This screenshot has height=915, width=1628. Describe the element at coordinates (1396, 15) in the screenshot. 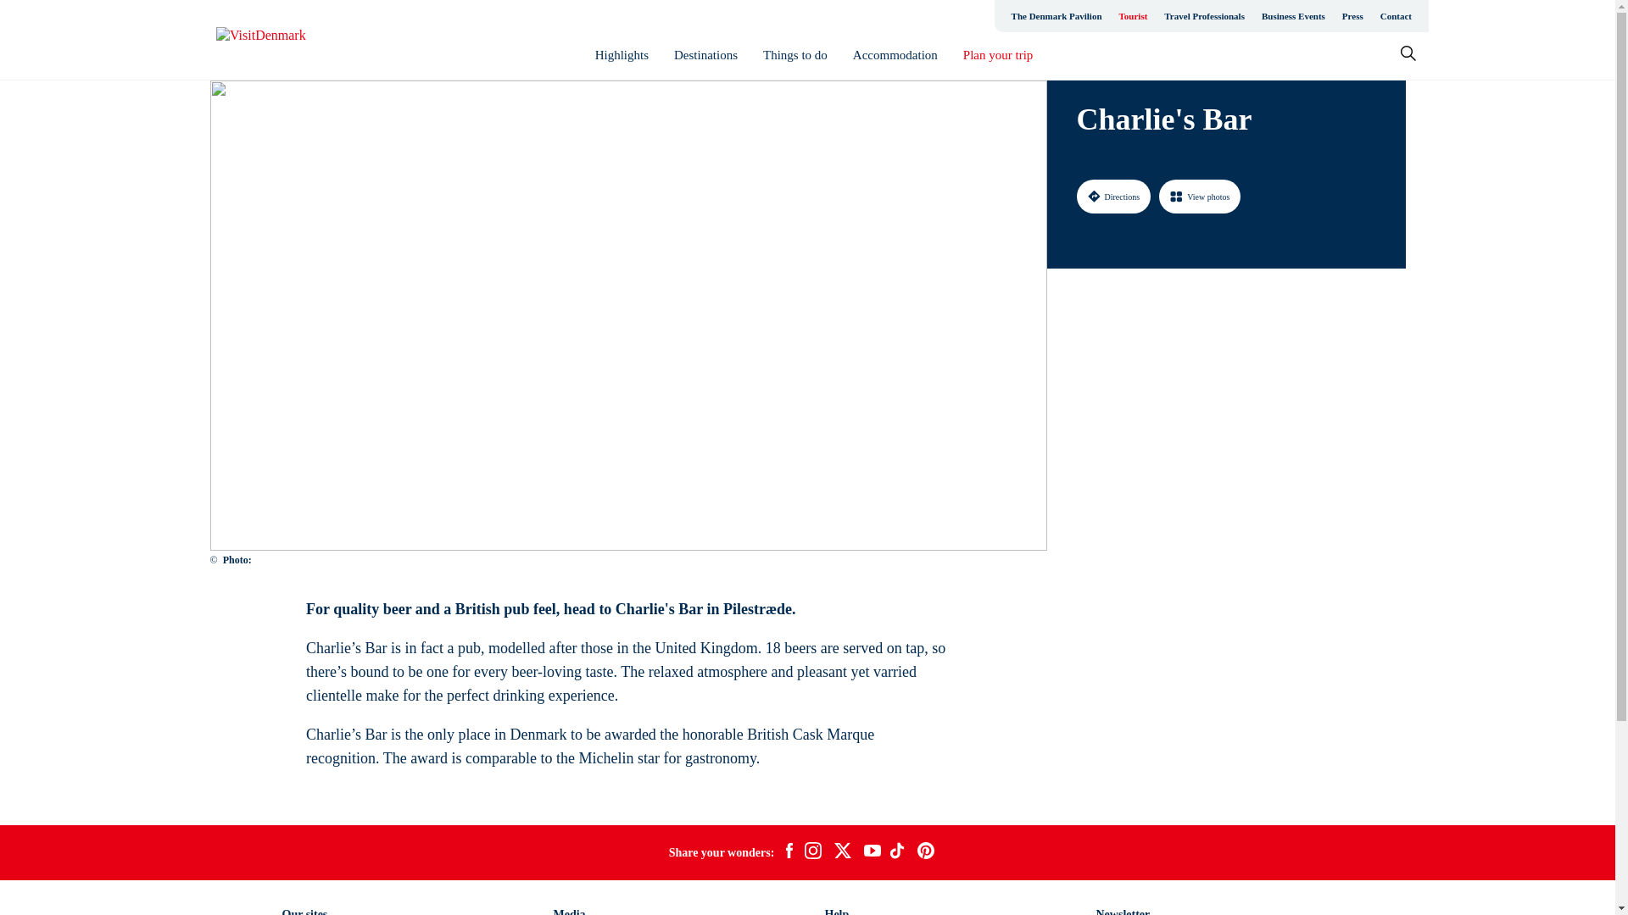

I see `Contact` at that location.